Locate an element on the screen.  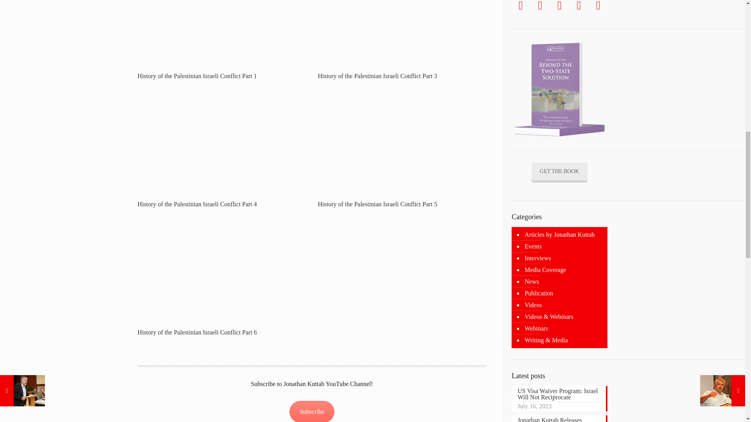
History of the Palestinian Israeli Conflict   Part 5 is located at coordinates (402, 140).